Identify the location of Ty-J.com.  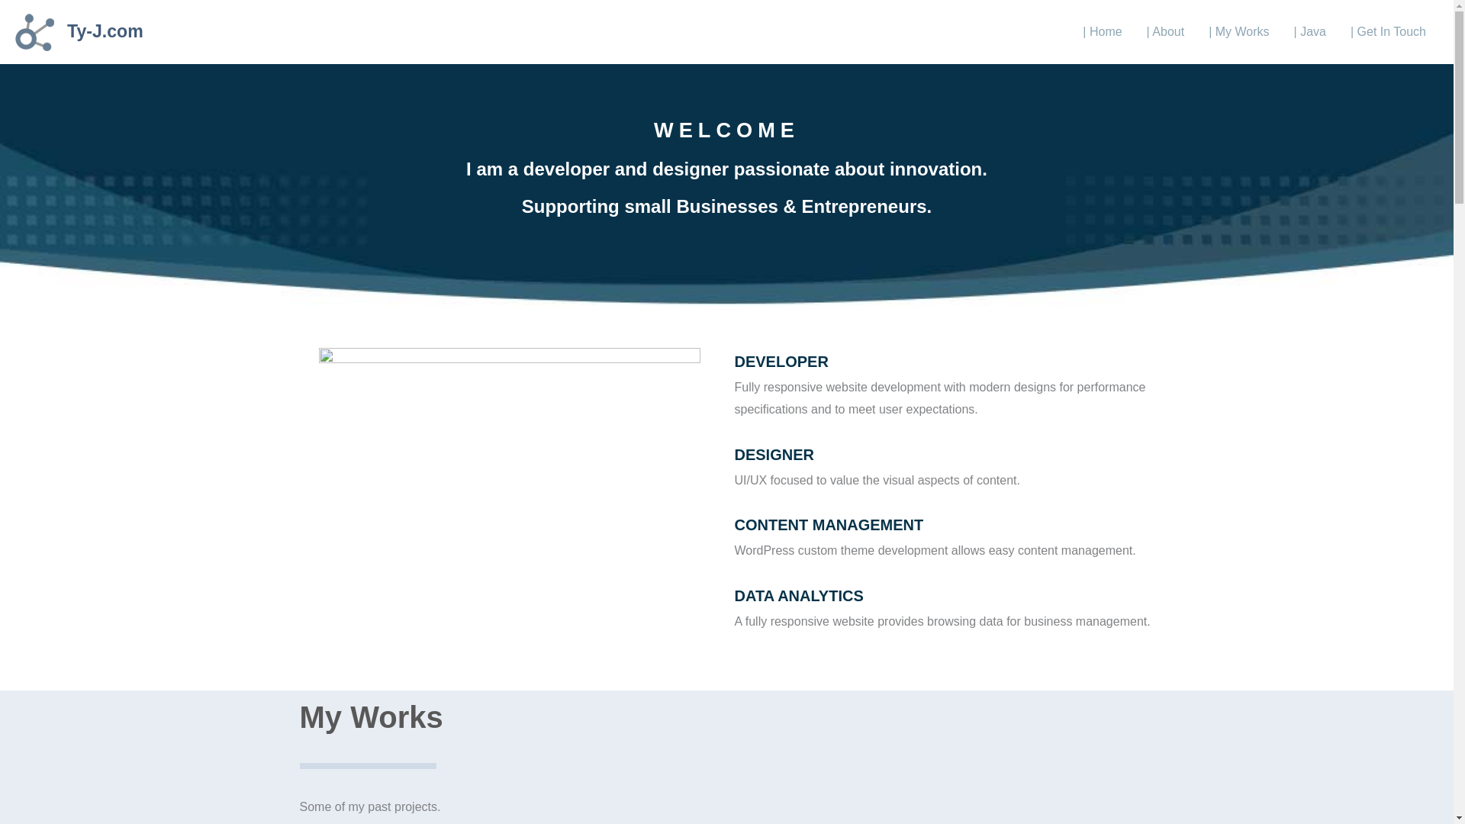
(105, 31).